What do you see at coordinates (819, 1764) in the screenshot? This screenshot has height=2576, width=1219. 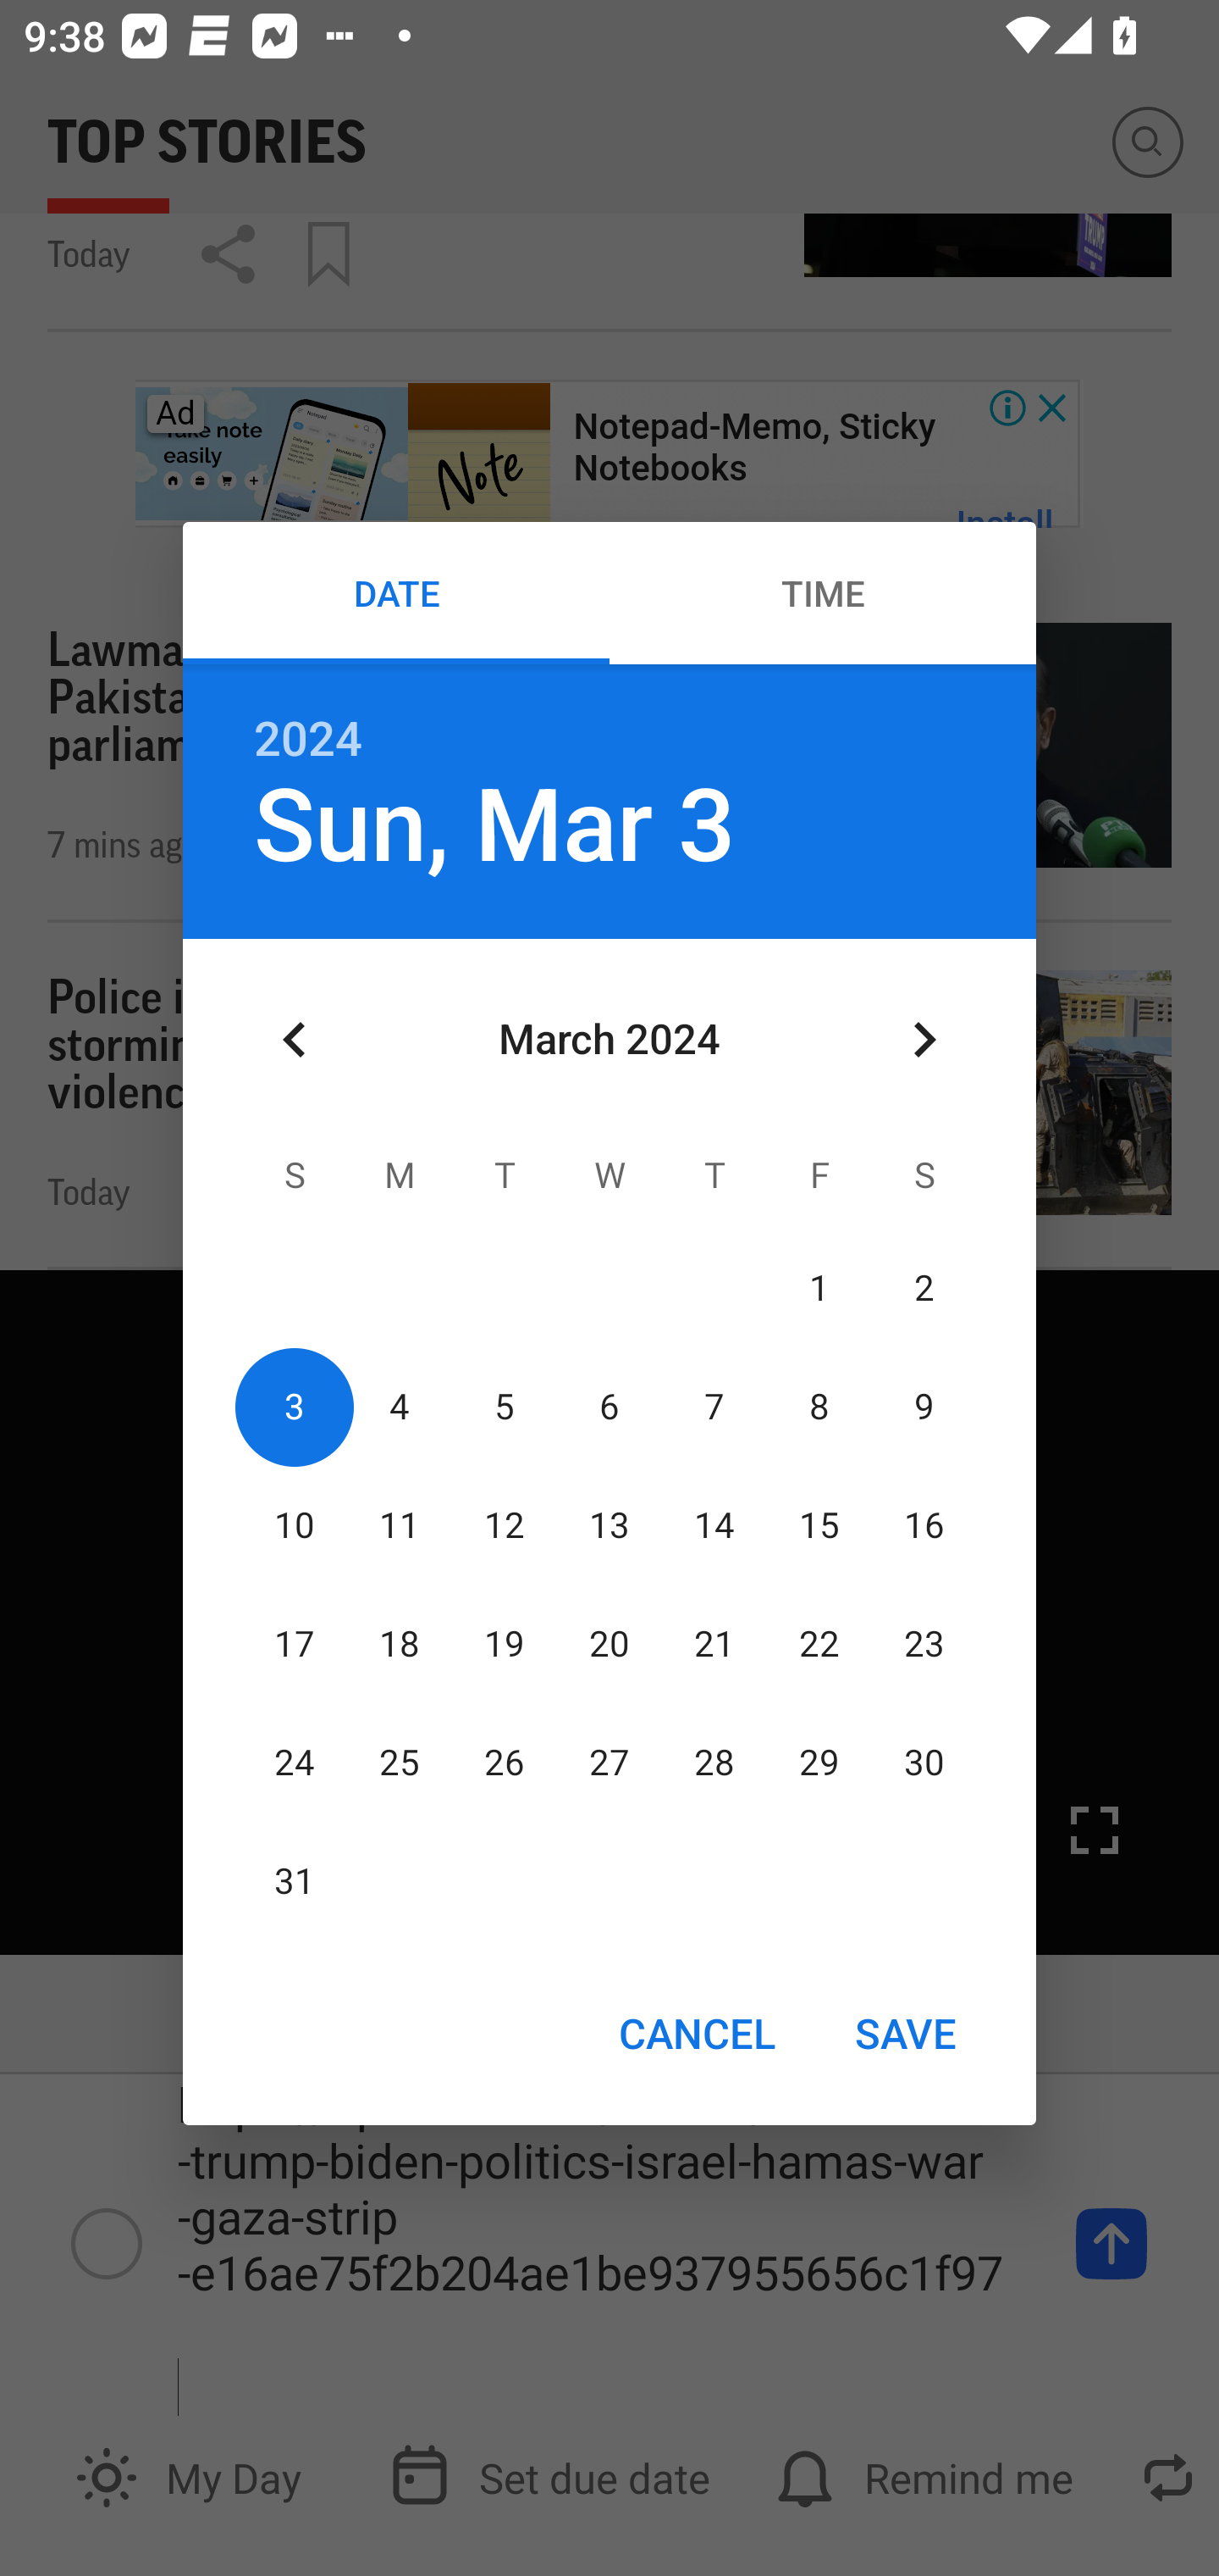 I see `29 29 March 2024` at bounding box center [819, 1764].